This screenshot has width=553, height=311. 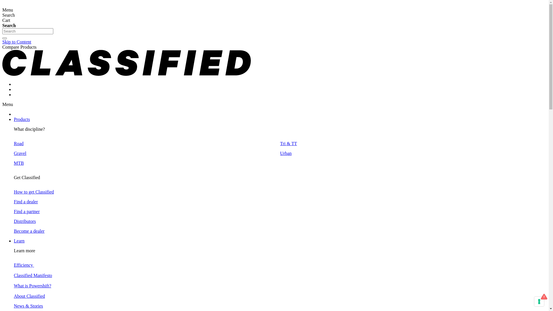 I want to click on Learn, so click(x=19, y=241).